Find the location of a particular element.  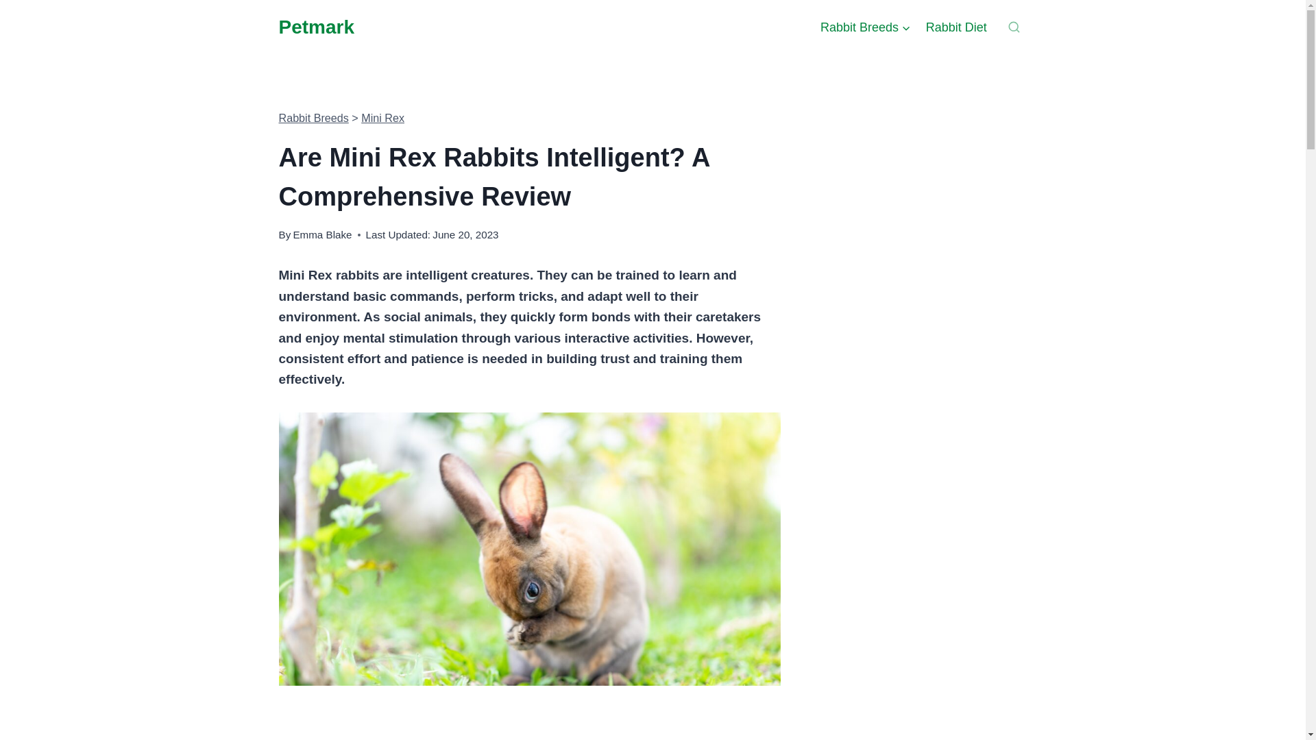

Mini Rex is located at coordinates (382, 118).